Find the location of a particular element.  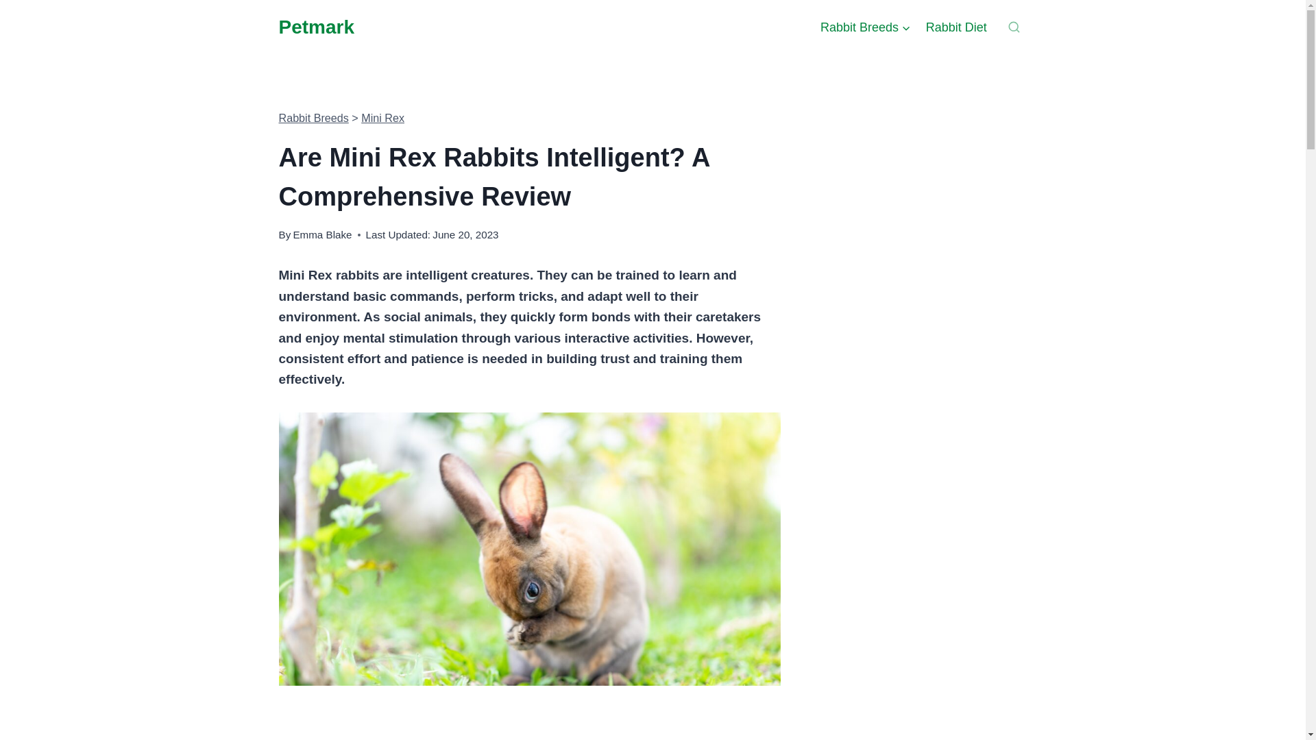

Mini Rex is located at coordinates (382, 118).